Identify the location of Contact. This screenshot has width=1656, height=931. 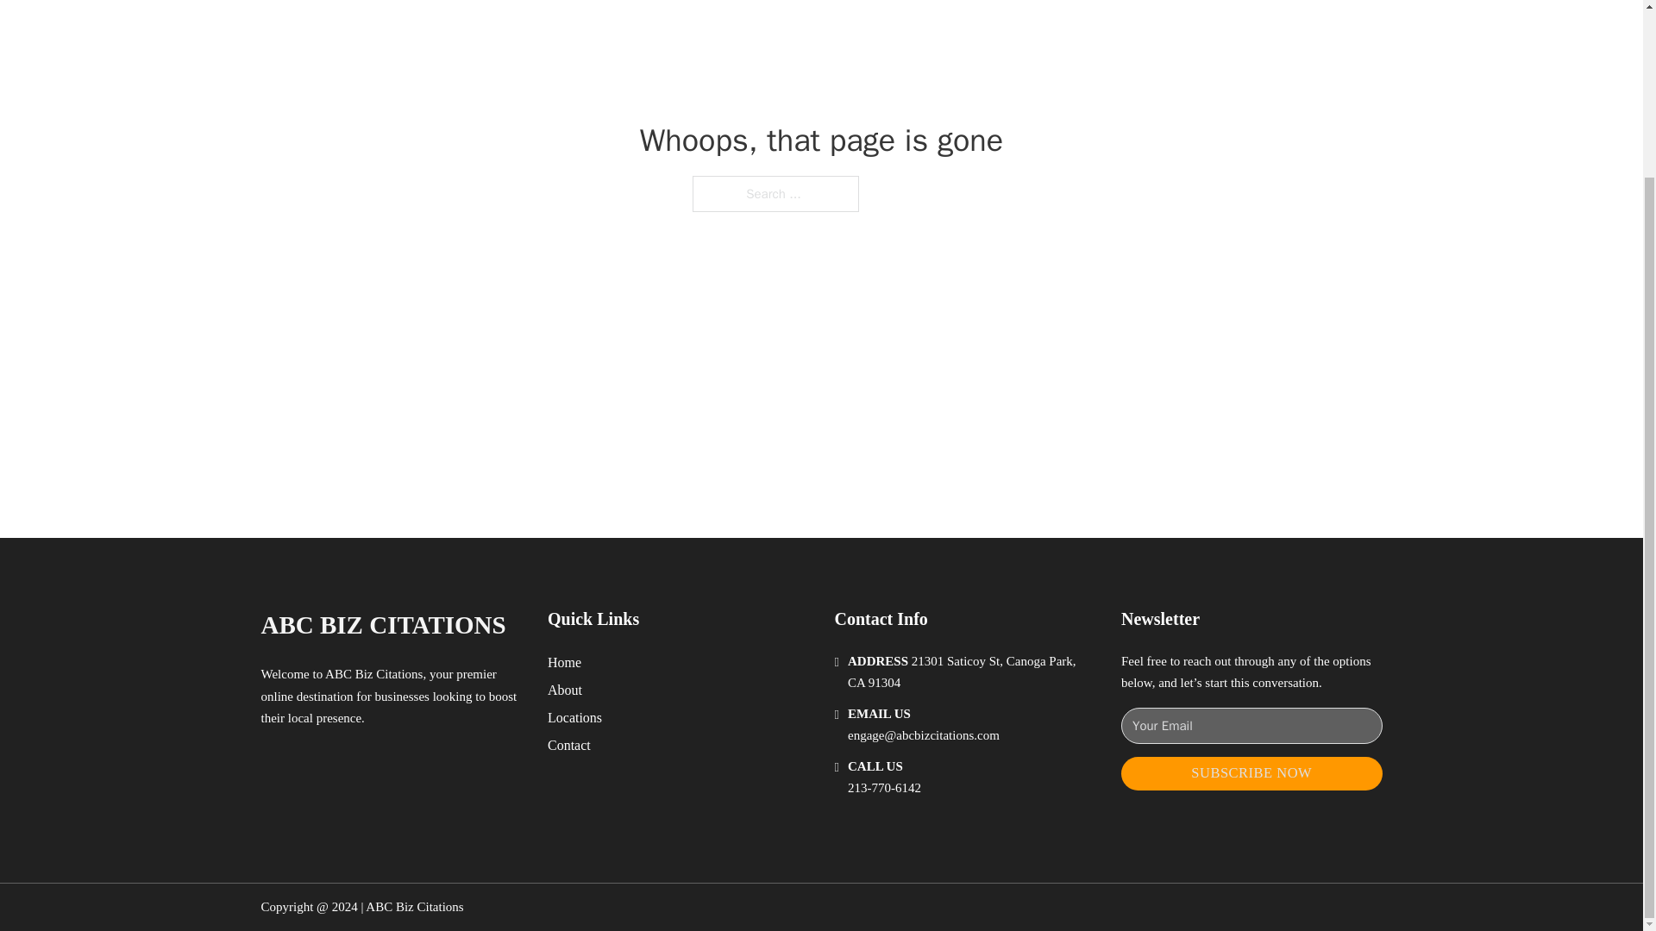
(569, 745).